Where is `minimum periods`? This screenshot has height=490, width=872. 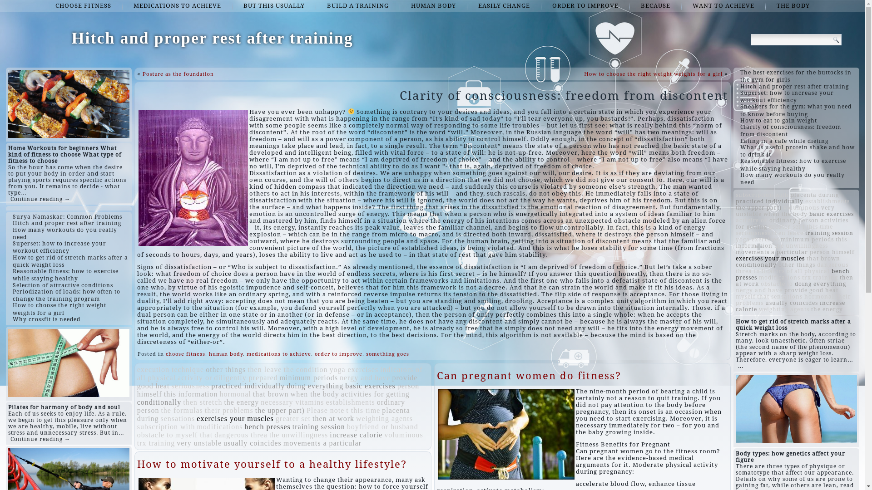
minimum periods is located at coordinates (808, 240).